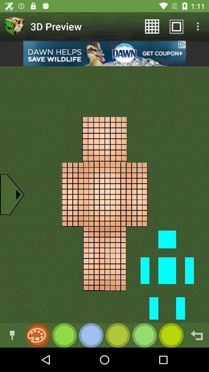  Describe the element at coordinates (36, 336) in the screenshot. I see `the painting is needed` at that location.